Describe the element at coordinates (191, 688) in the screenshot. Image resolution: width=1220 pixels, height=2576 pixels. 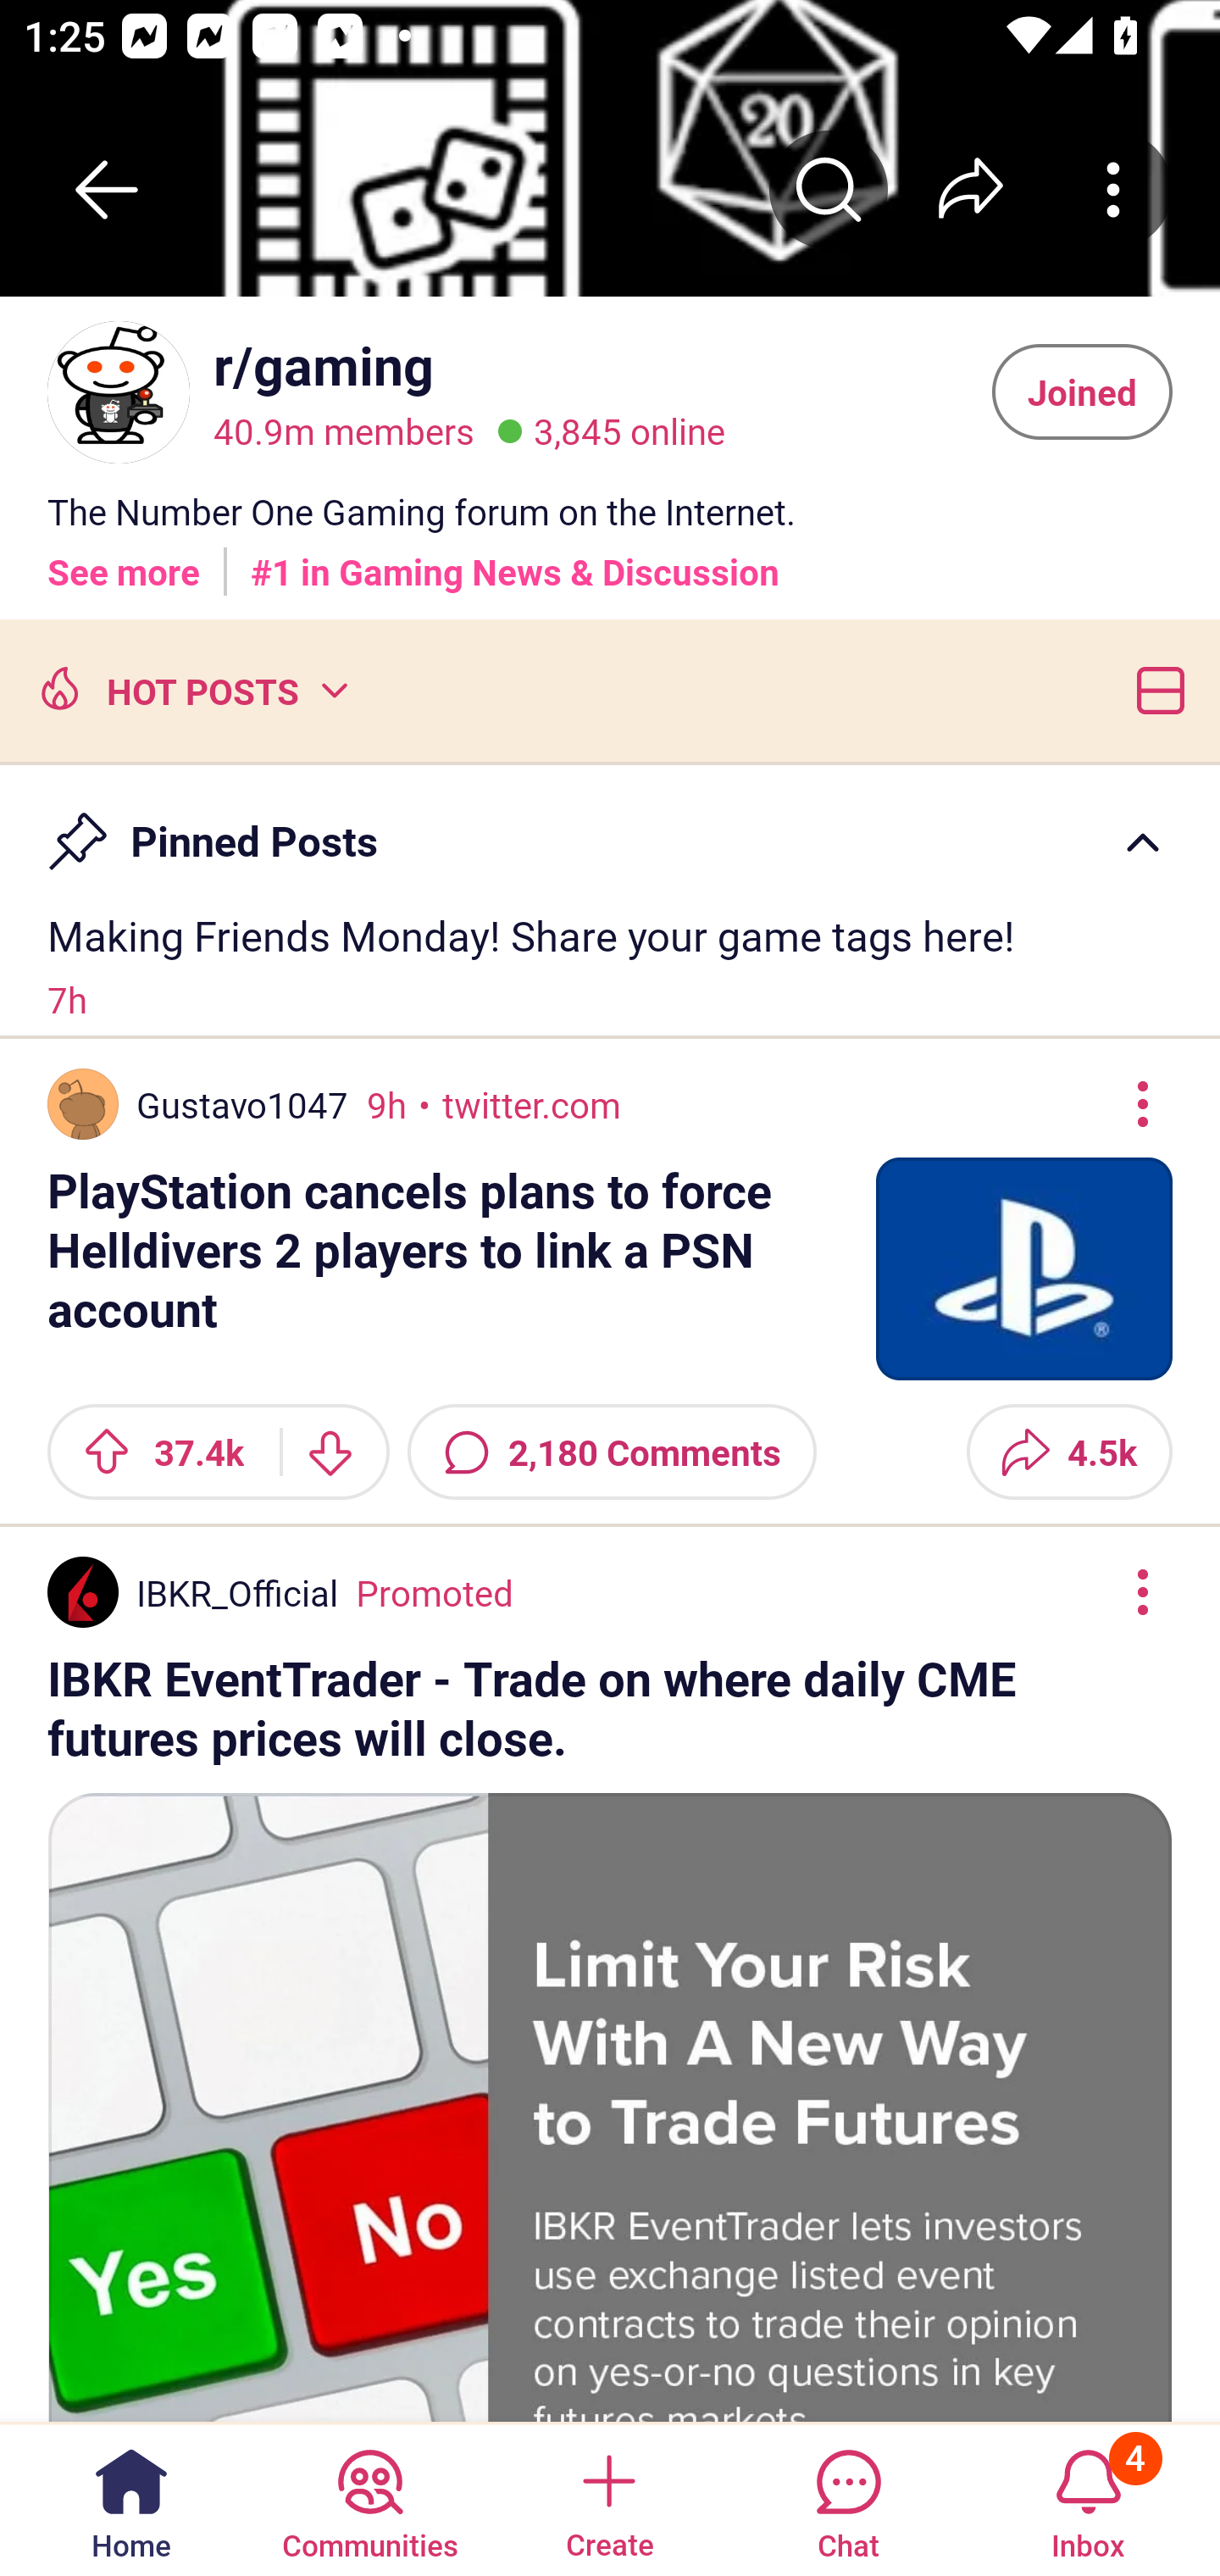
I see `Hot posts HOT POSTS` at that location.